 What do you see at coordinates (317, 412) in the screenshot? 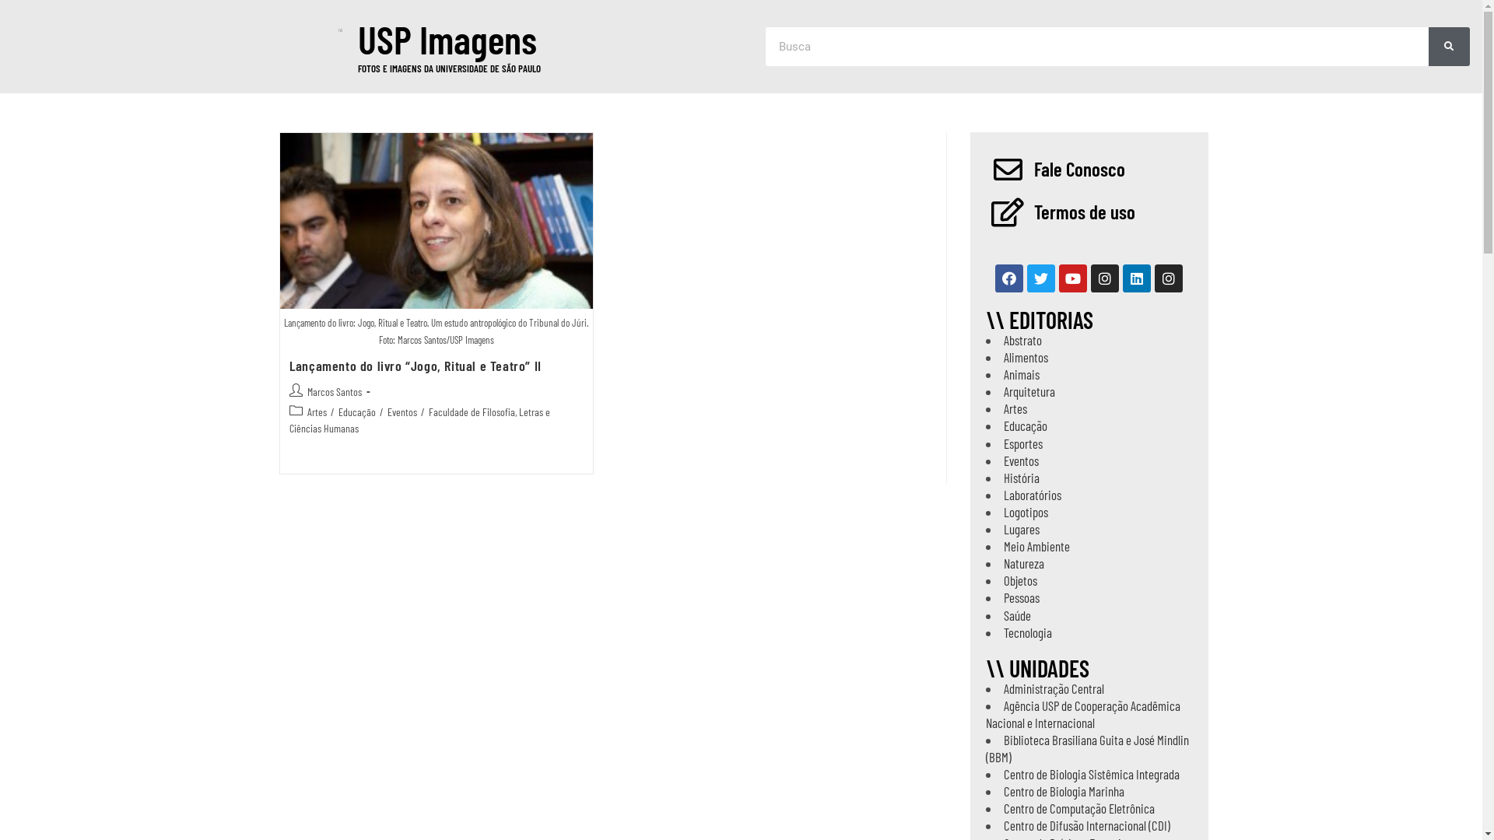
I see `Artes` at bounding box center [317, 412].